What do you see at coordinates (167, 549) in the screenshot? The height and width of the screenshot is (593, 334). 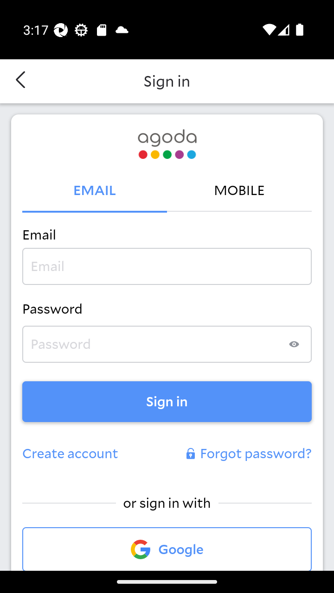 I see `Google` at bounding box center [167, 549].